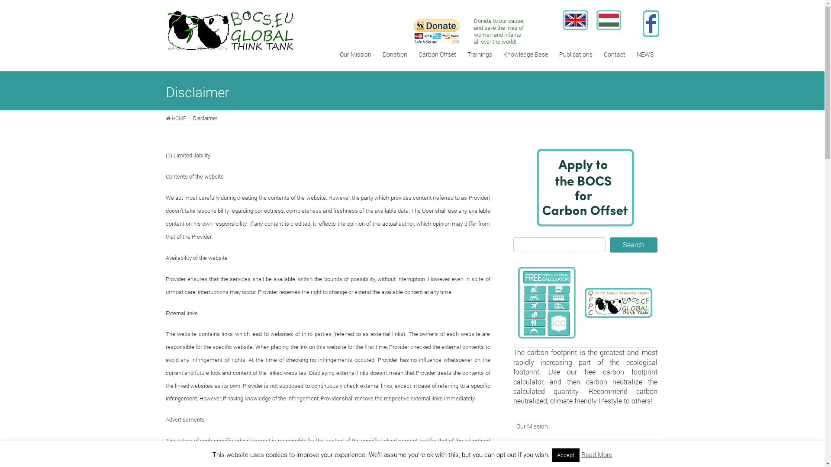 The width and height of the screenshot is (831, 467). What do you see at coordinates (596, 454) in the screenshot?
I see `Read More` at bounding box center [596, 454].